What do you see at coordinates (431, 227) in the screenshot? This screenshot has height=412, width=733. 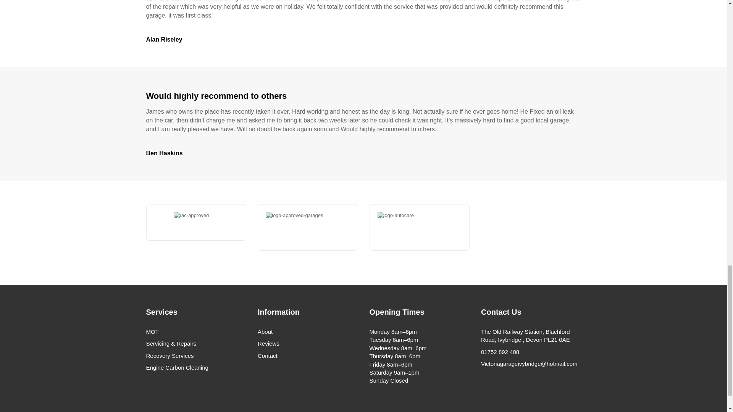 I see `logo-autocare` at bounding box center [431, 227].